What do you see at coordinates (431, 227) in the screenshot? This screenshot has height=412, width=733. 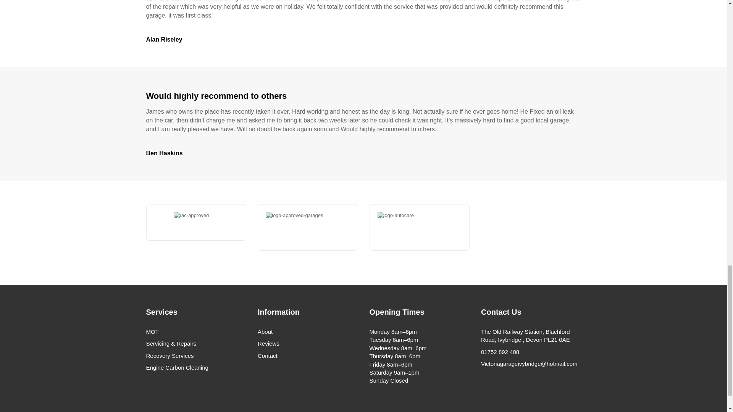 I see `logo-autocare` at bounding box center [431, 227].